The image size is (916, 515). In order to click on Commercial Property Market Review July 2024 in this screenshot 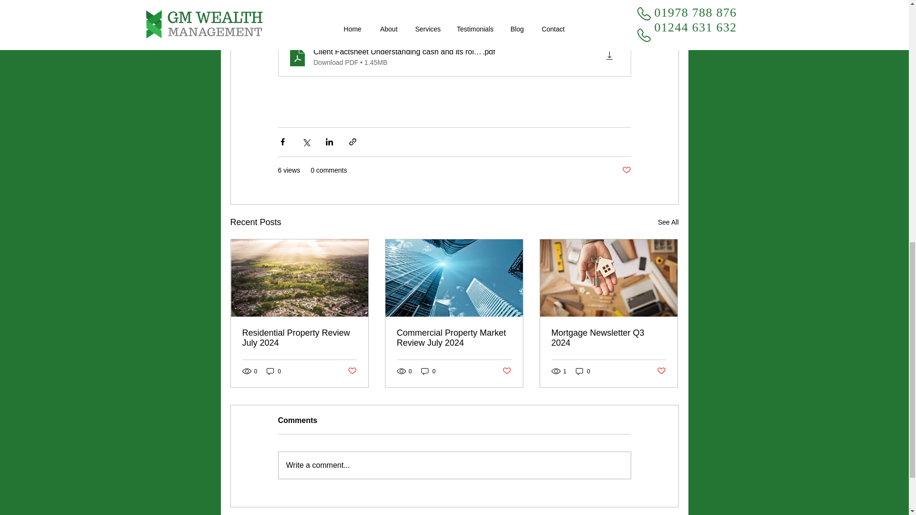, I will do `click(454, 338)`.